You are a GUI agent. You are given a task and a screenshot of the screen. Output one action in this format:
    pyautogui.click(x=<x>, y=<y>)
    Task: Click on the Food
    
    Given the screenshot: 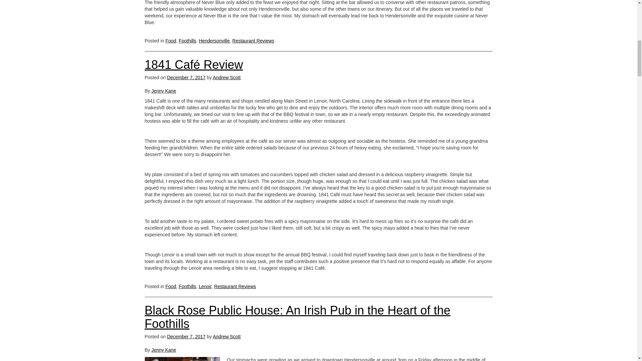 What is the action you would take?
    pyautogui.click(x=171, y=286)
    